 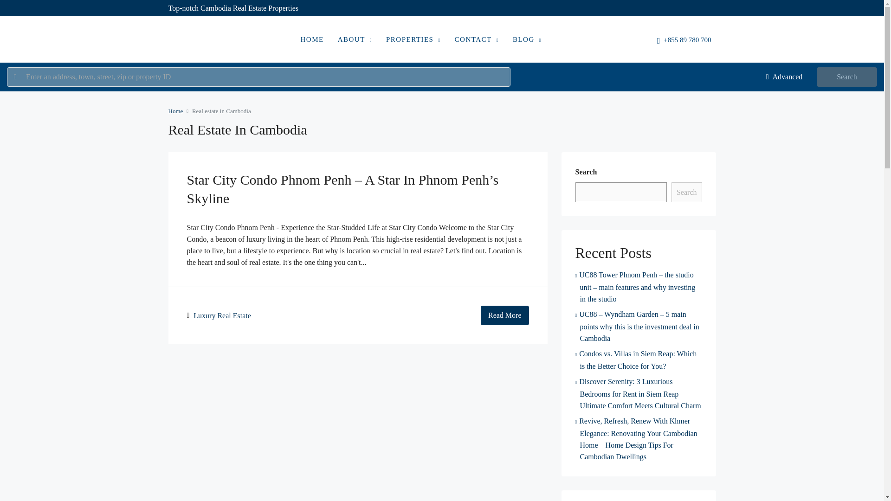 What do you see at coordinates (355, 40) in the screenshot?
I see `ABOUT` at bounding box center [355, 40].